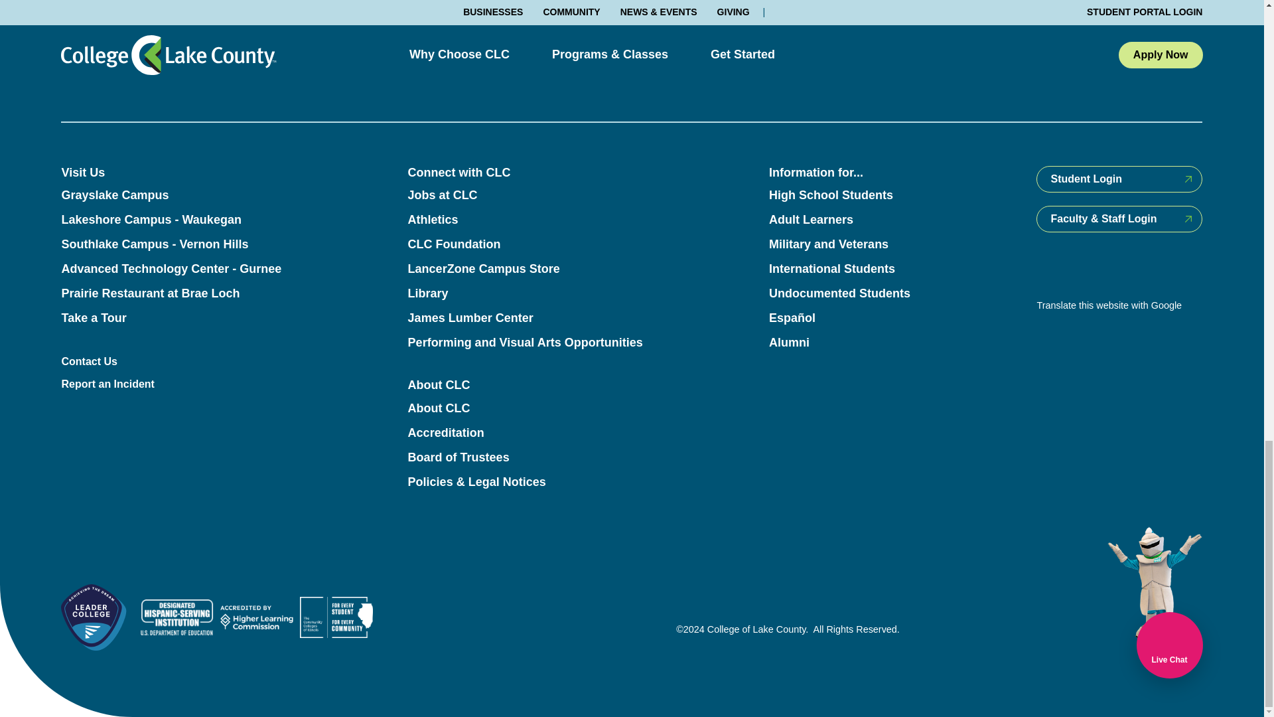 The image size is (1274, 717). What do you see at coordinates (89, 361) in the screenshot?
I see `Contact Us` at bounding box center [89, 361].